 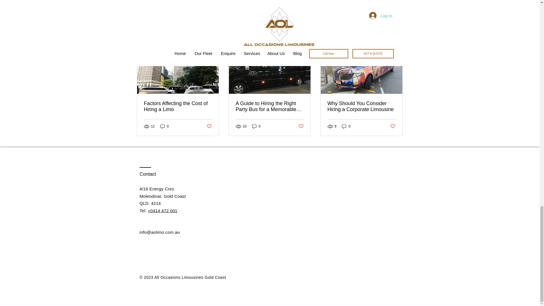 I want to click on See All, so click(x=397, y=37).